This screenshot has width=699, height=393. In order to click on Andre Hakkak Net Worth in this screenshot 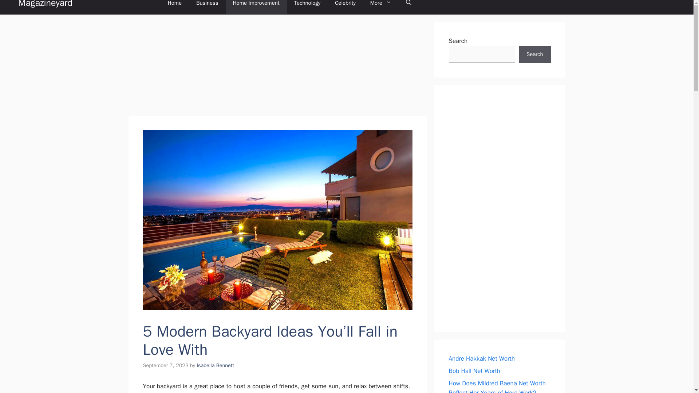, I will do `click(481, 358)`.